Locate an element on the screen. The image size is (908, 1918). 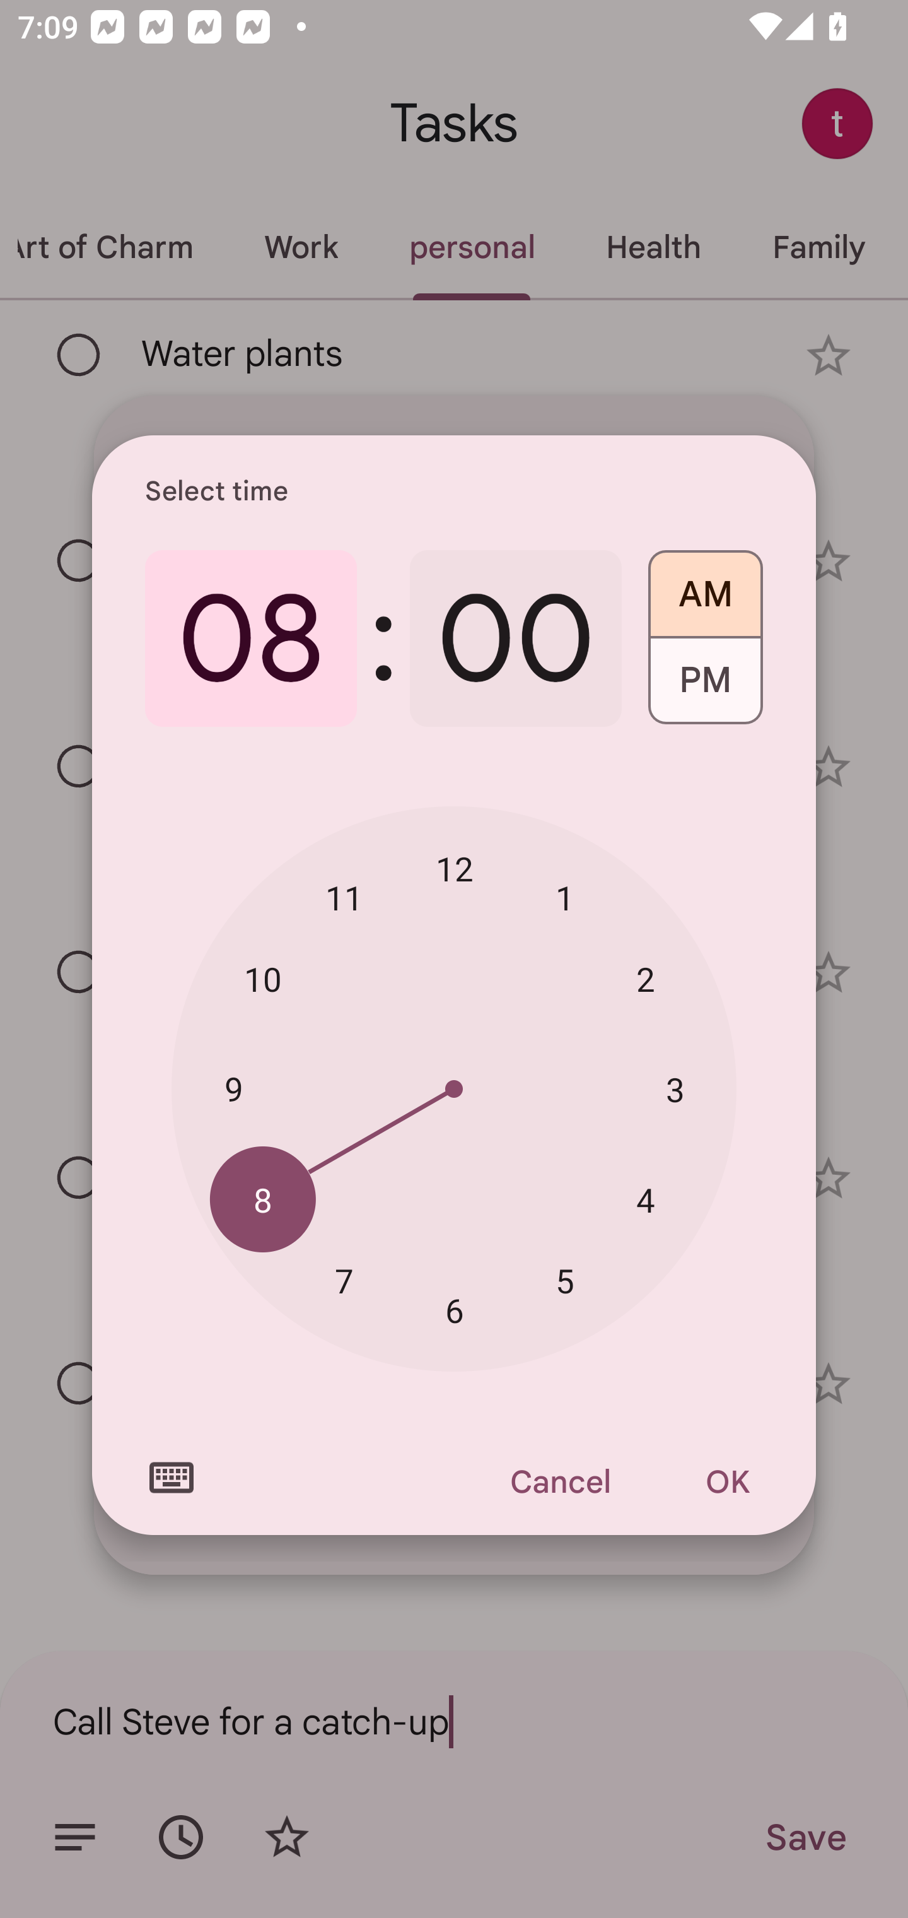
PM is located at coordinates (705, 689).